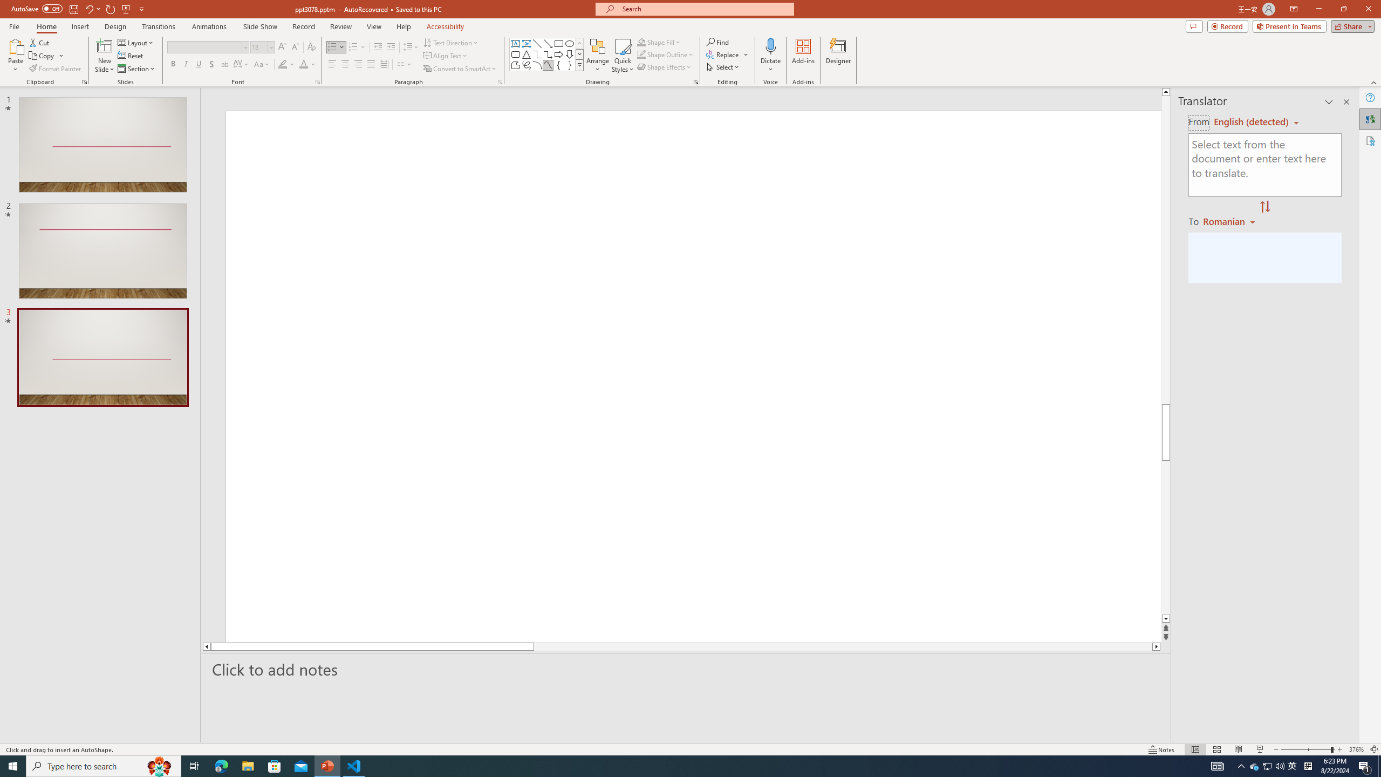  What do you see at coordinates (1370, 98) in the screenshot?
I see `Help` at bounding box center [1370, 98].